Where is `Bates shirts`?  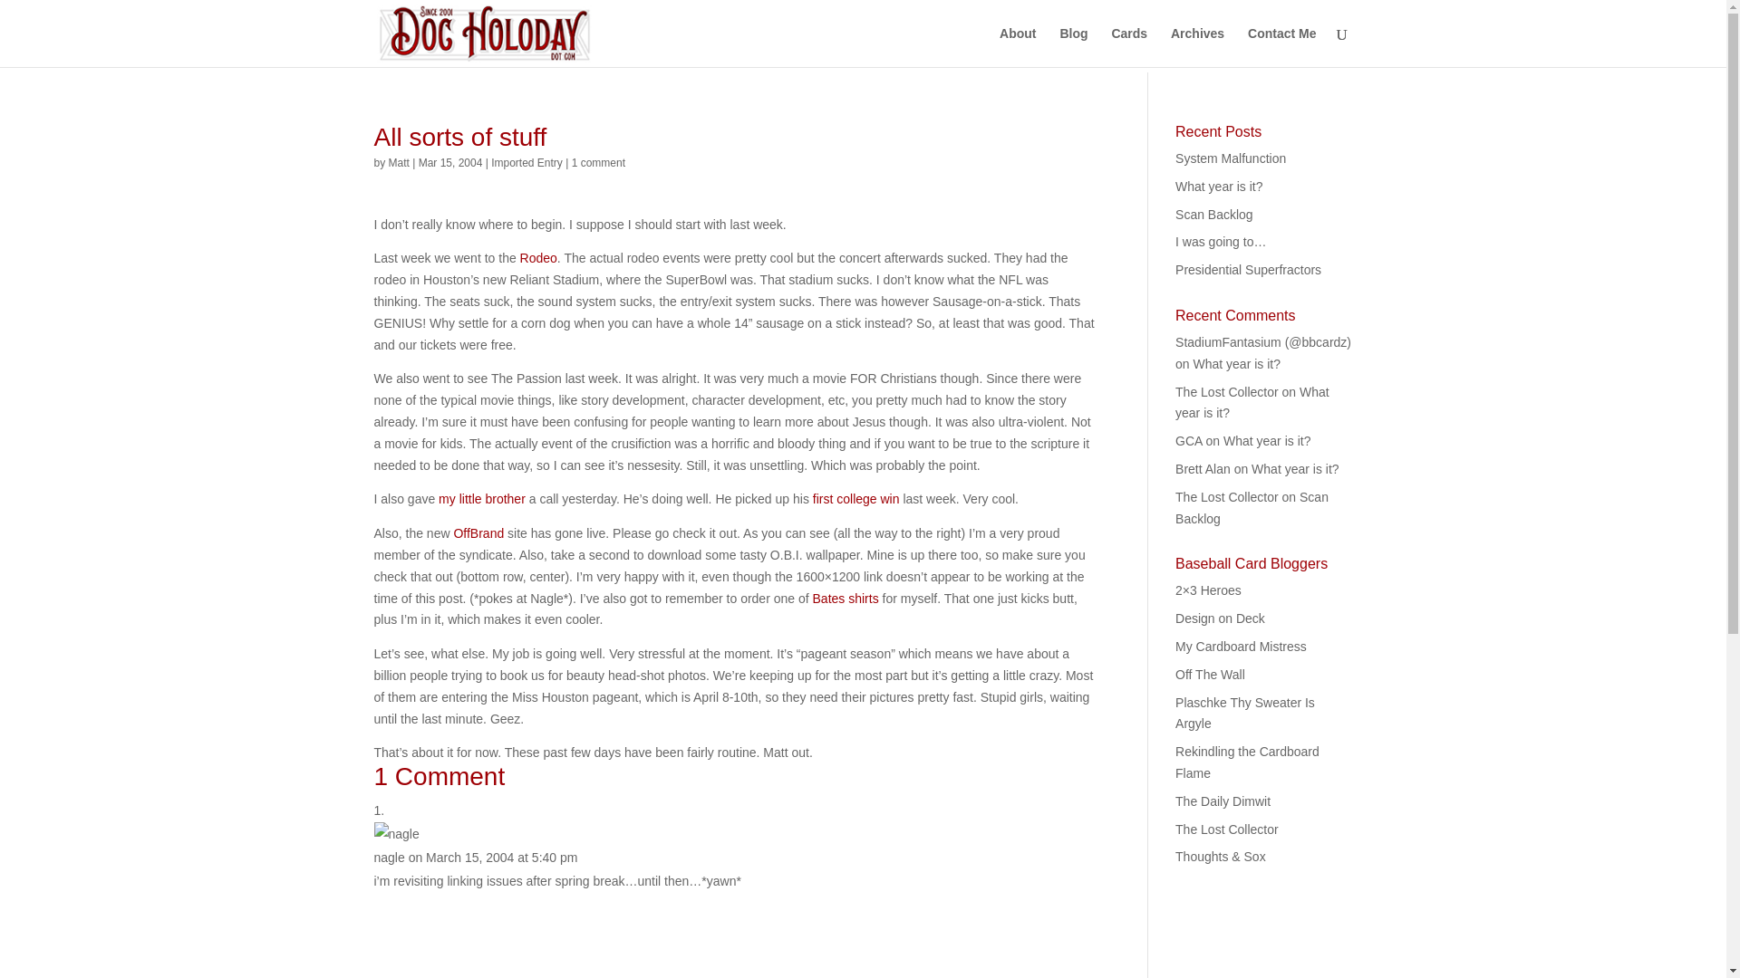
Bates shirts is located at coordinates (845, 598).